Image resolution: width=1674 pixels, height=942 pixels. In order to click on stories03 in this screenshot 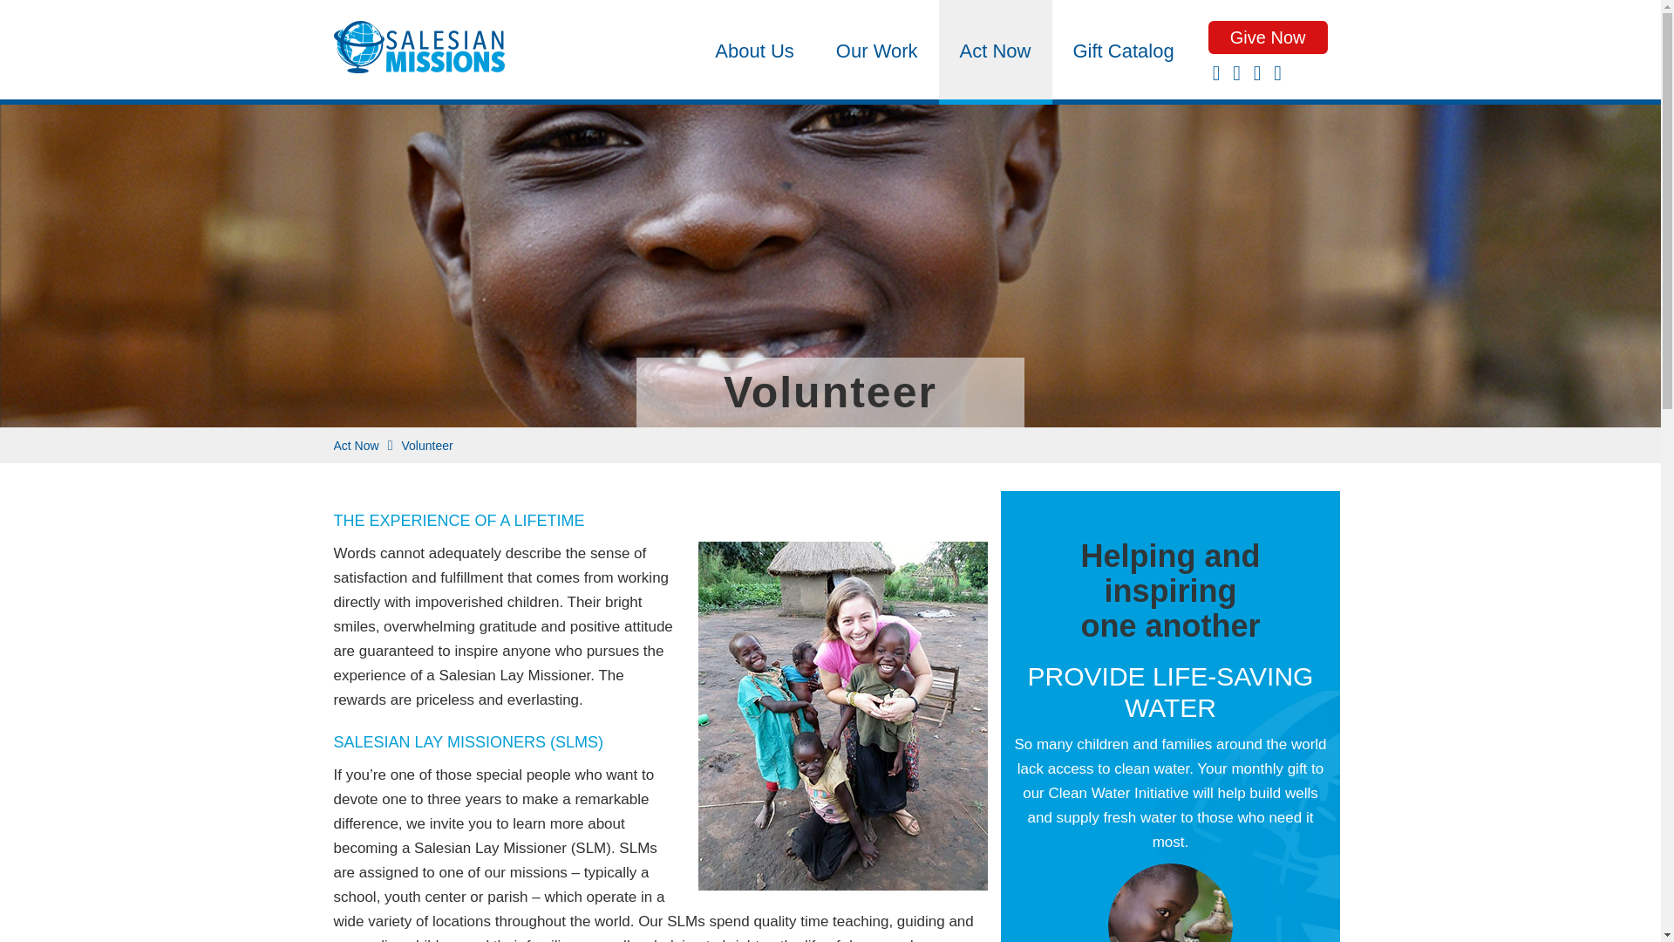, I will do `click(1170, 903)`.